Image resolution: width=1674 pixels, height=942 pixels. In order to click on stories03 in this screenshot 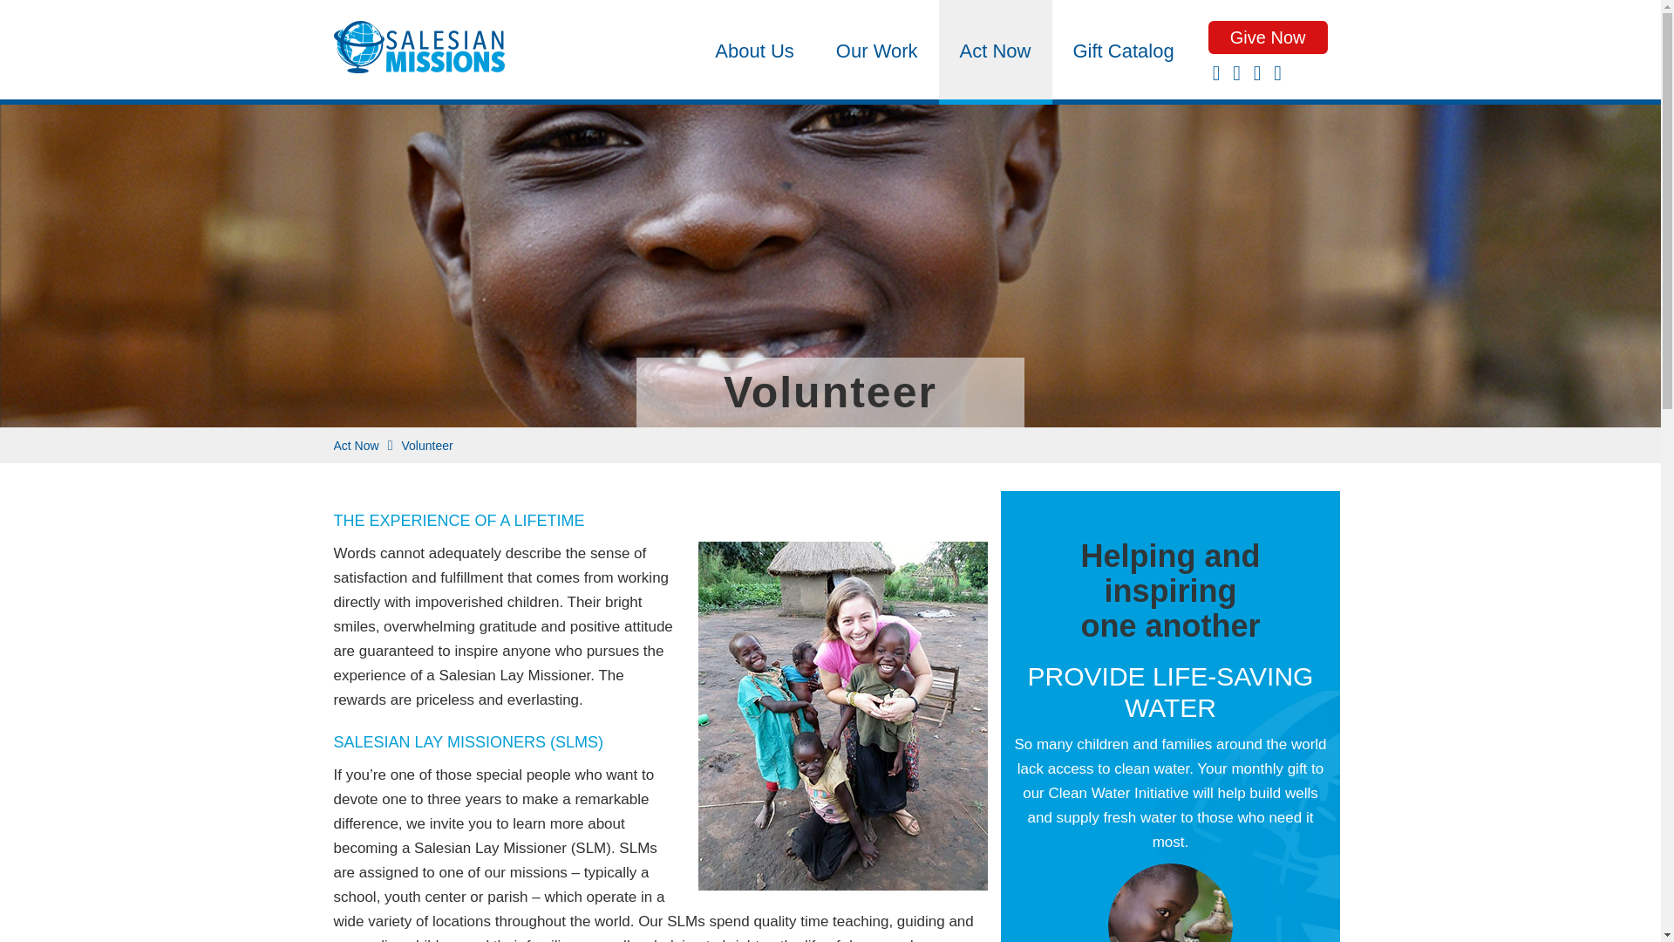, I will do `click(1170, 903)`.